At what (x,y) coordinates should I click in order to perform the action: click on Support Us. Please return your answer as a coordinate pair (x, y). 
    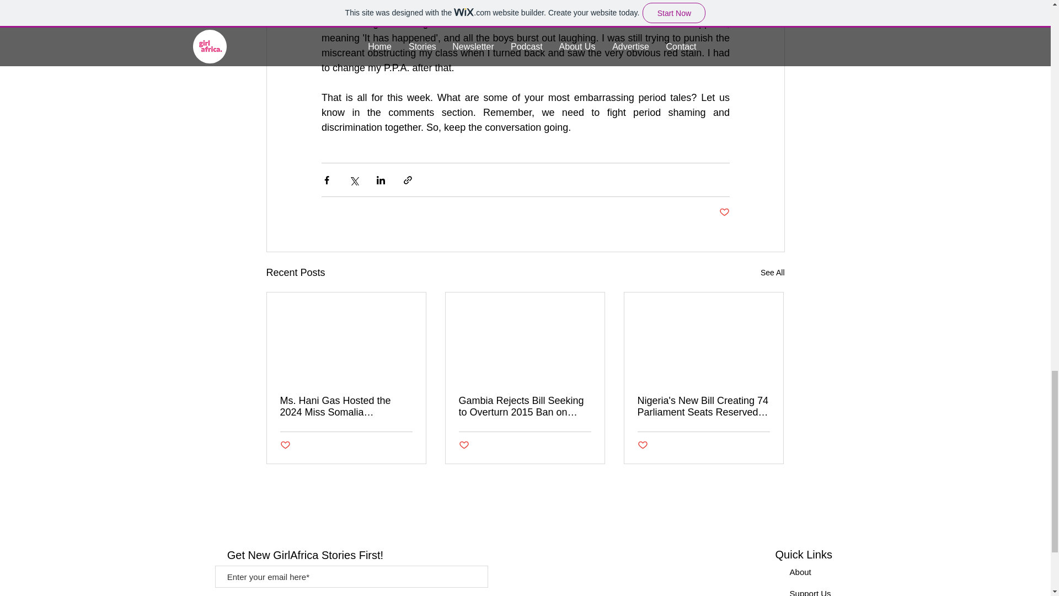
    Looking at the image, I should click on (811, 593).